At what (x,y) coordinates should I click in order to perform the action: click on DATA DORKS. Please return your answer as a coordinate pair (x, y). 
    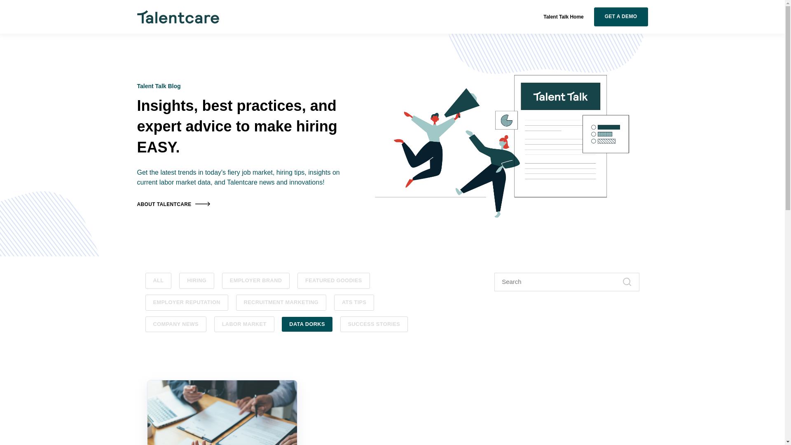
    Looking at the image, I should click on (307, 324).